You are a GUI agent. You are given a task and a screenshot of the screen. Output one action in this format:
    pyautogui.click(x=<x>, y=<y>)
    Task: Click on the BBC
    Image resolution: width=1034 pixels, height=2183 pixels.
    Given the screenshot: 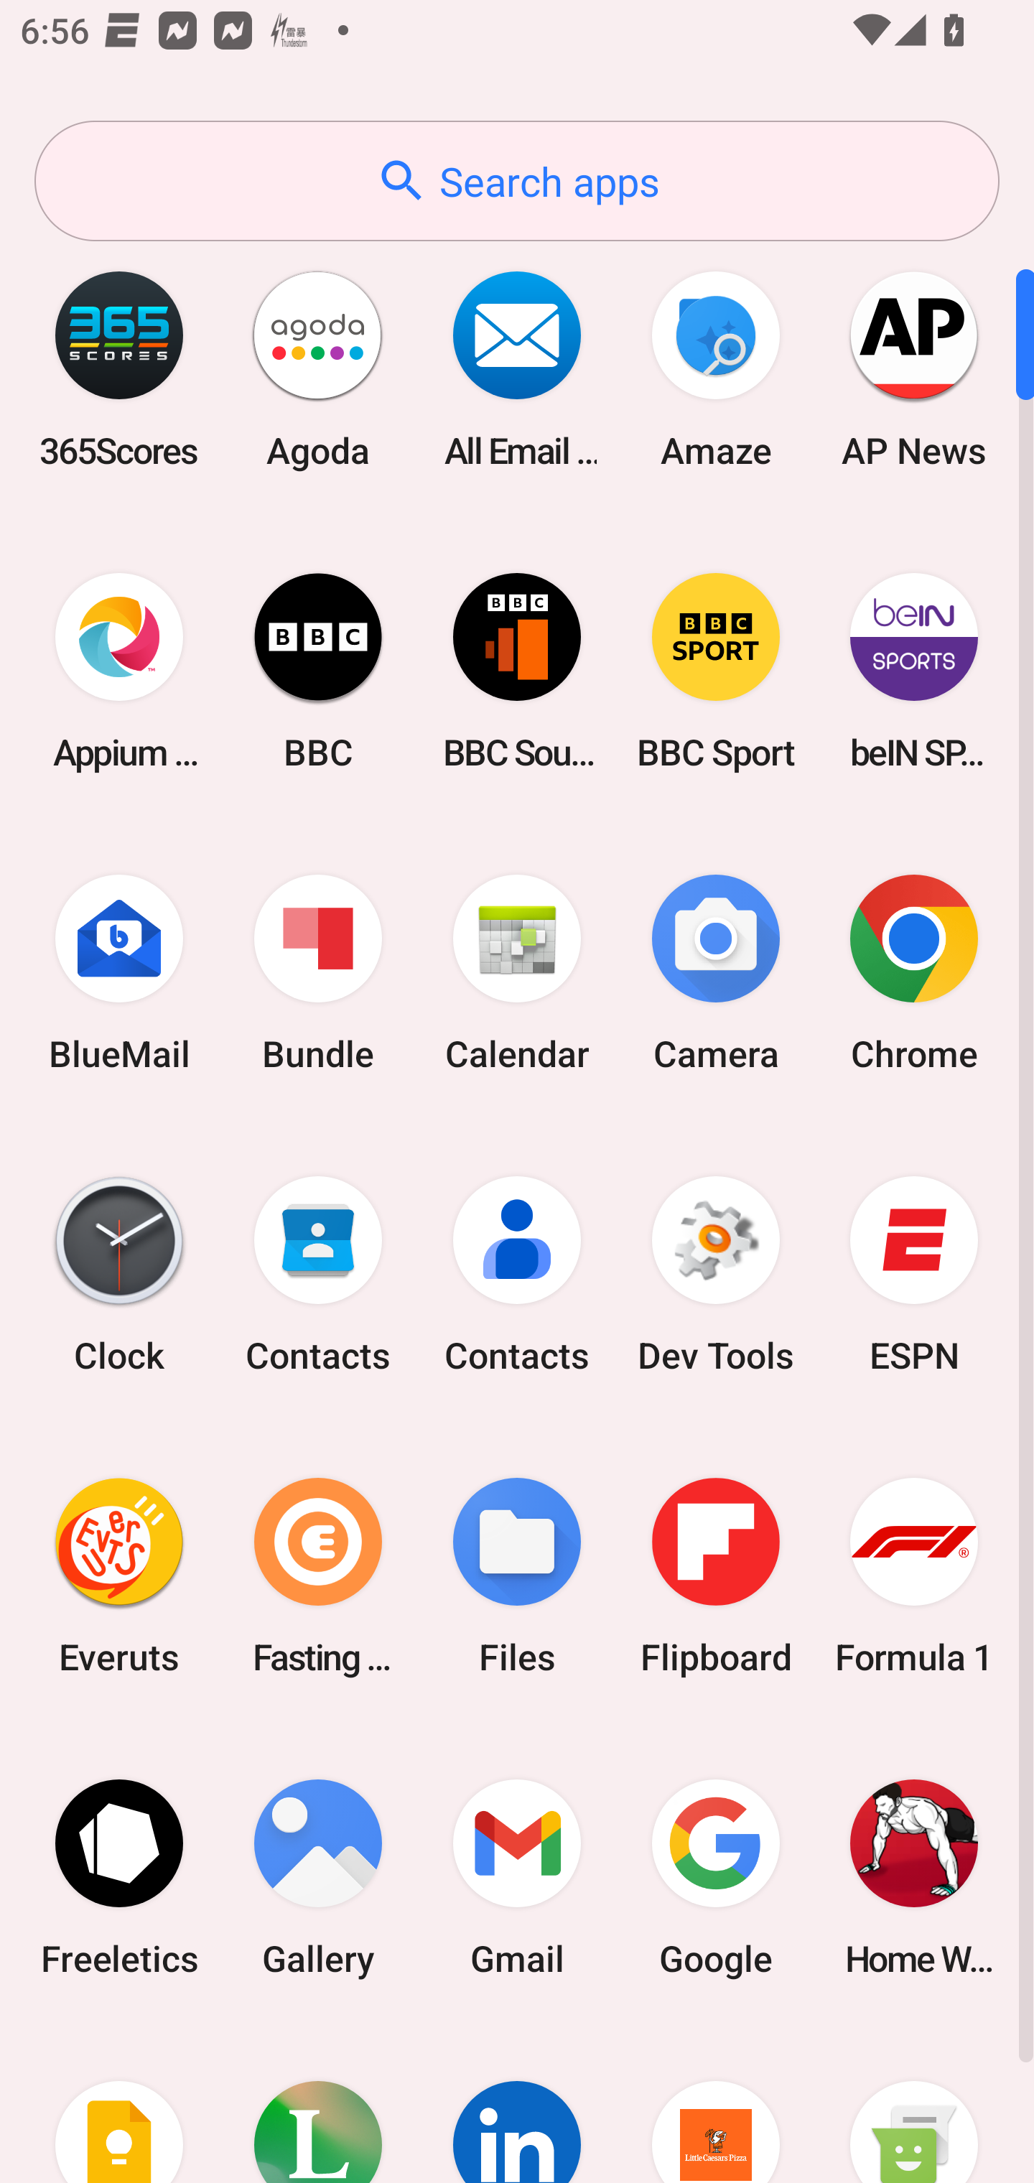 What is the action you would take?
    pyautogui.click(x=318, y=671)
    